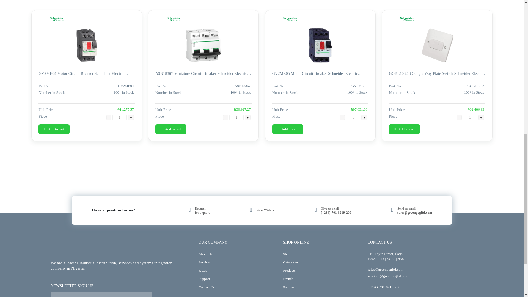  I want to click on Qty, so click(470, 117).